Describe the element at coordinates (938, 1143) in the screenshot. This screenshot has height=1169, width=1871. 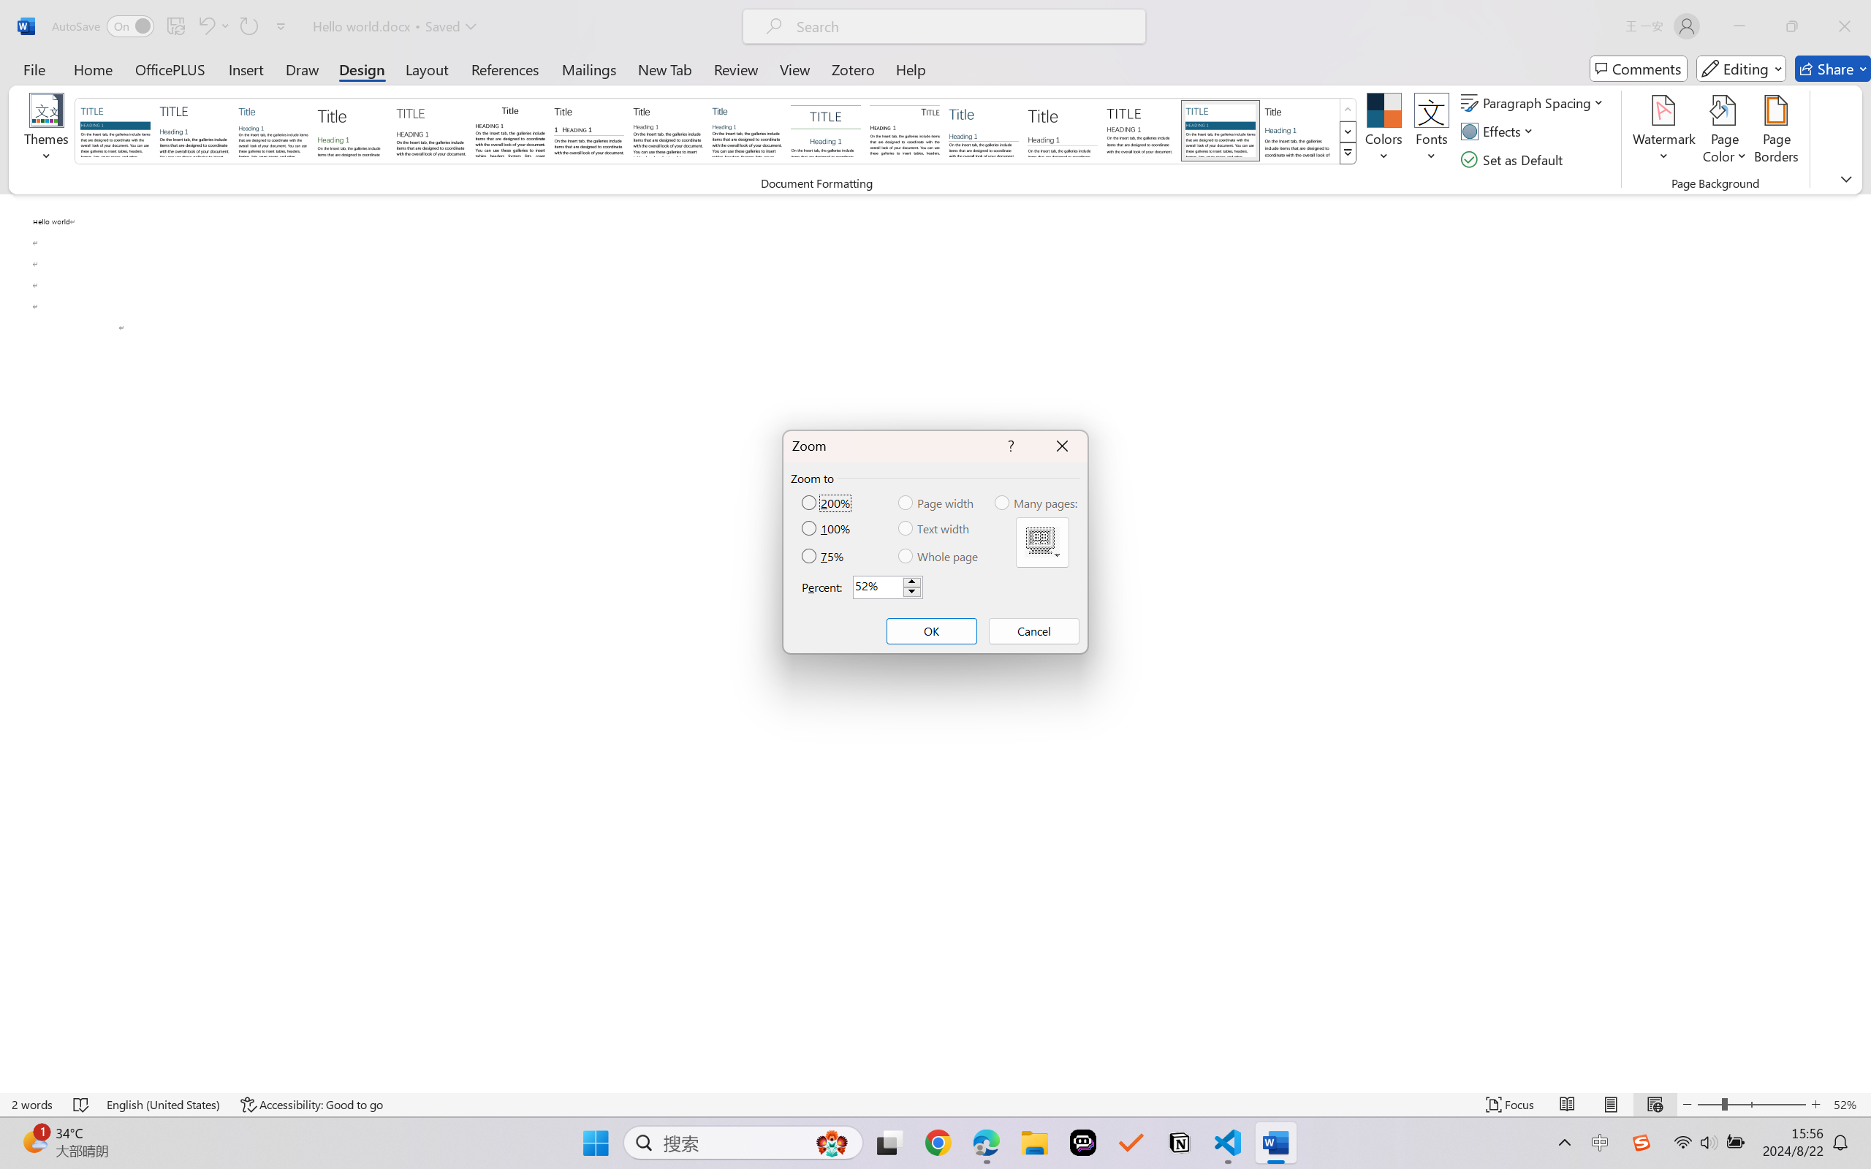
I see `Google Chrome` at that location.